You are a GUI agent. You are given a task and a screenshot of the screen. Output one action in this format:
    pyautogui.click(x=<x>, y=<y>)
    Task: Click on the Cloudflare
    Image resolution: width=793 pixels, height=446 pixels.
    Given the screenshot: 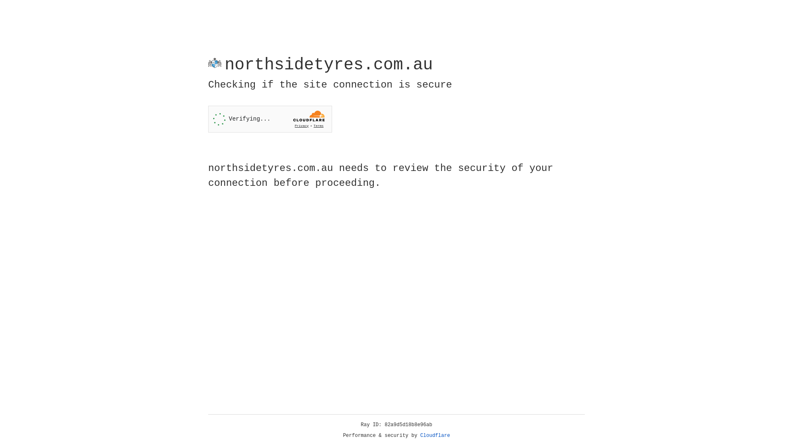 What is the action you would take?
    pyautogui.click(x=435, y=436)
    